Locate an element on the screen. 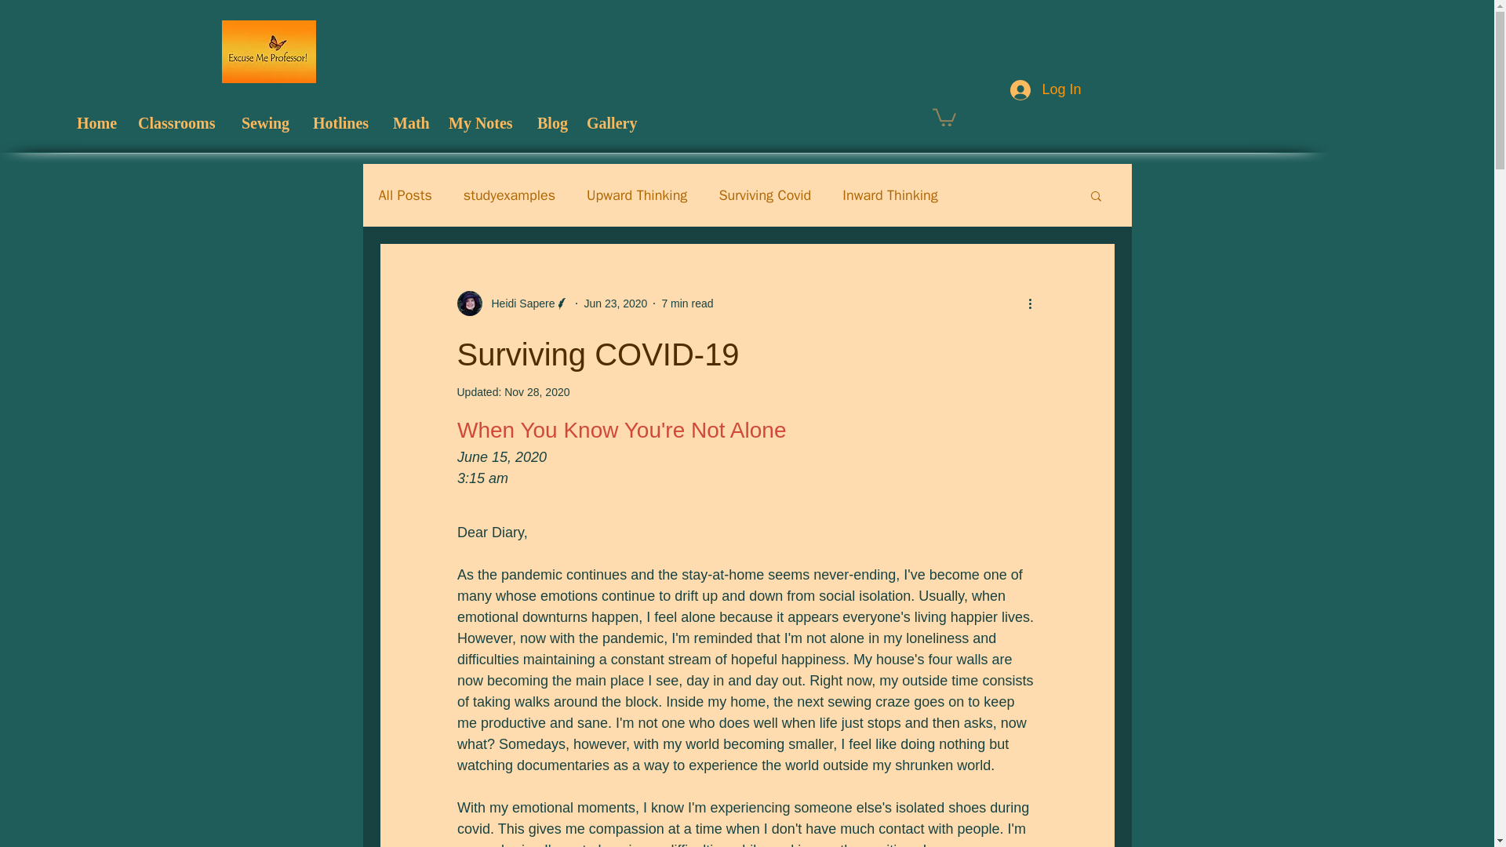 The width and height of the screenshot is (1506, 847). Nov 28, 2020 is located at coordinates (537, 392).